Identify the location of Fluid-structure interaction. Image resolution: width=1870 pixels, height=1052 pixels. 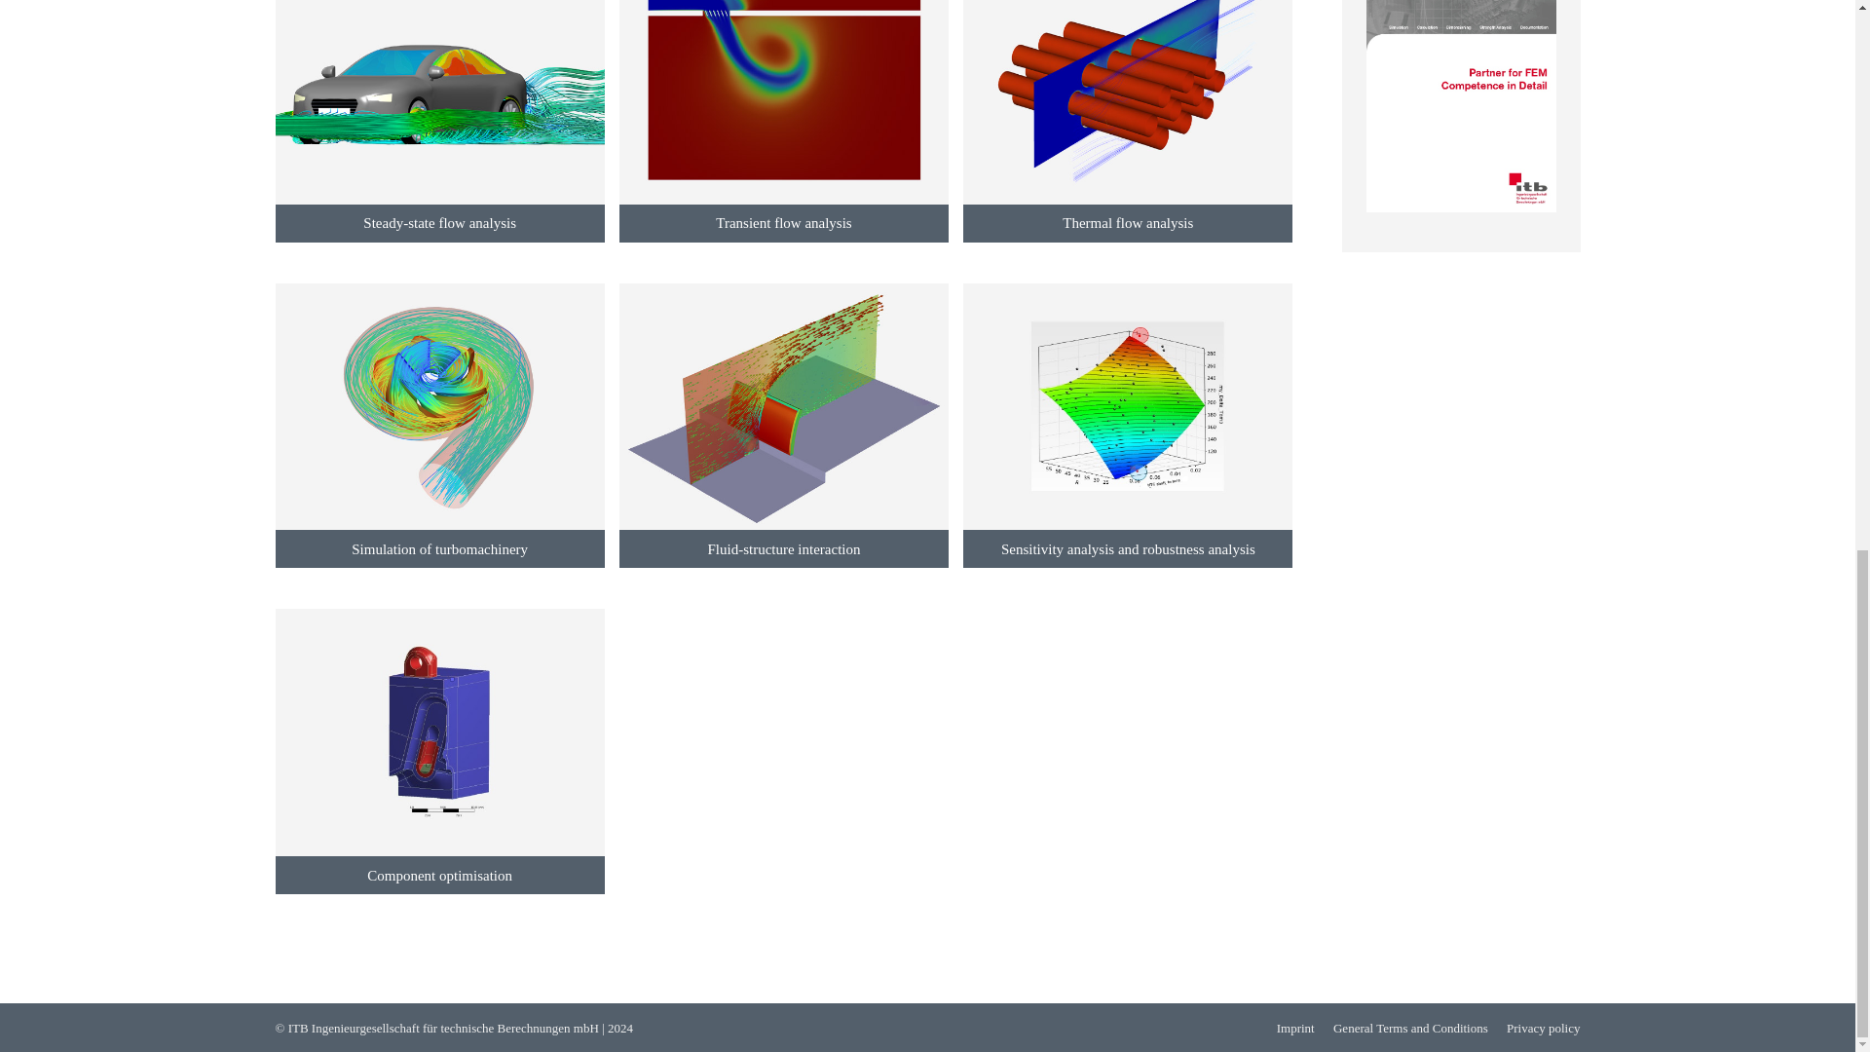
(783, 426).